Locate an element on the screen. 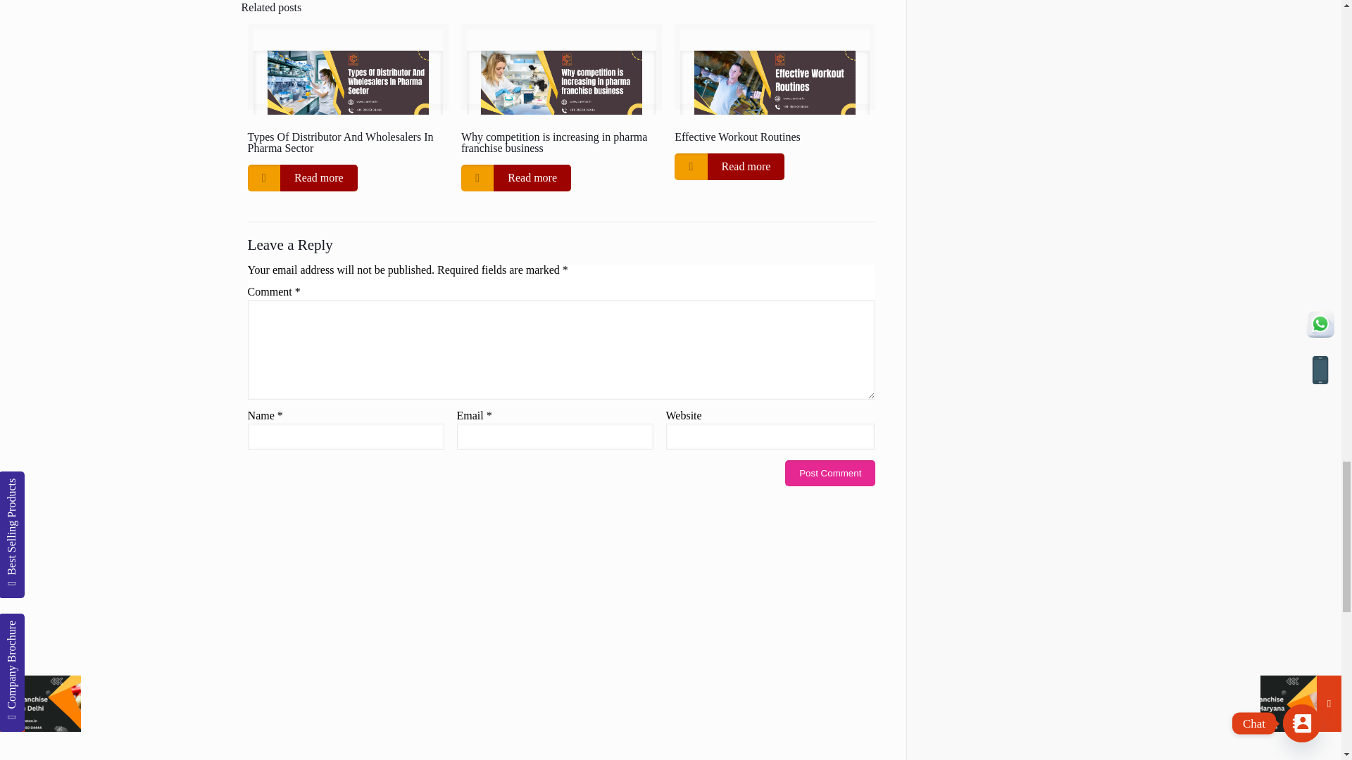  Post Comment is located at coordinates (830, 473).